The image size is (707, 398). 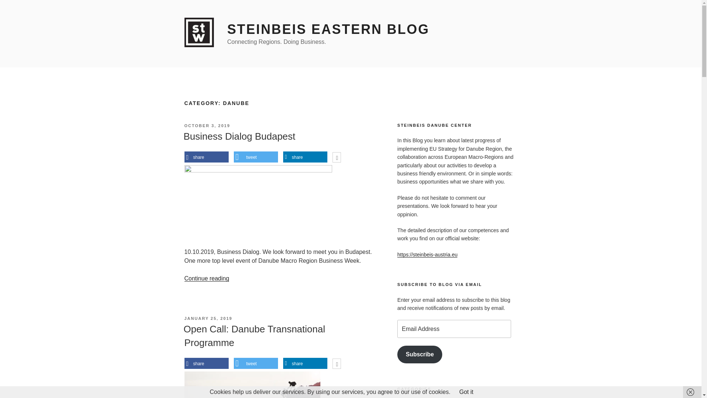 I want to click on Continue reading, so click(x=206, y=278).